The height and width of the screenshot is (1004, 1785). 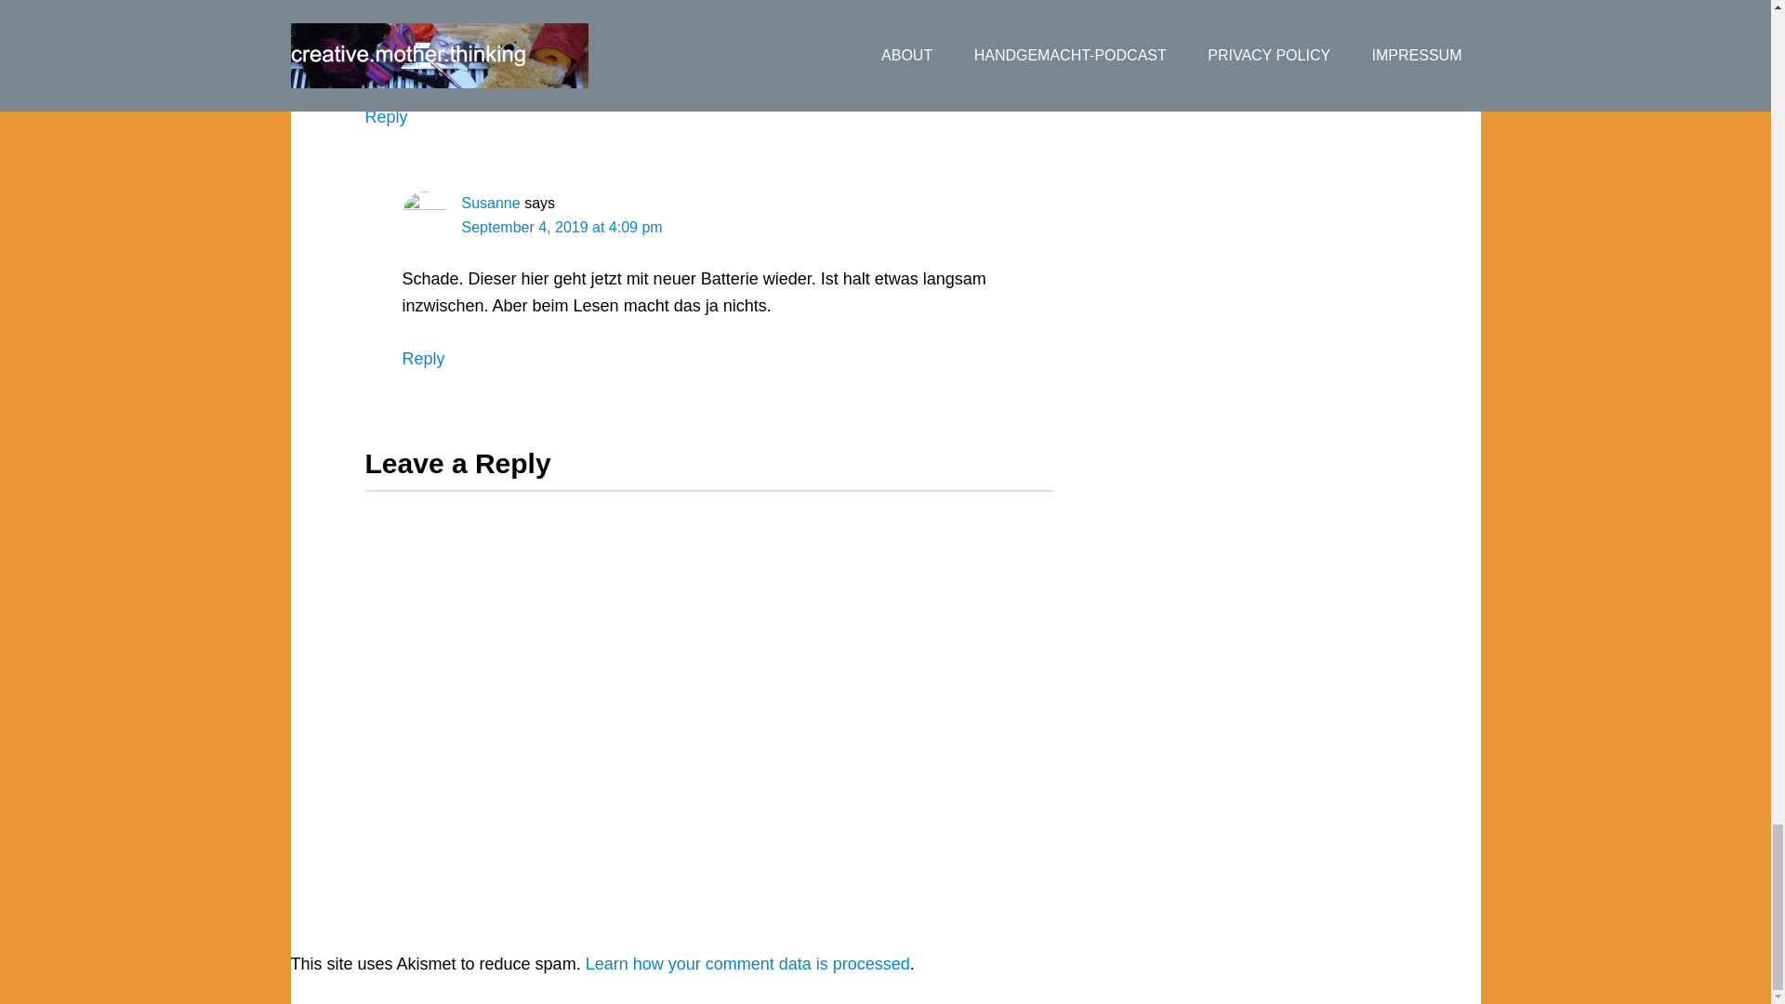 What do you see at coordinates (562, 227) in the screenshot?
I see `September 4, 2019 at 4:09 pm` at bounding box center [562, 227].